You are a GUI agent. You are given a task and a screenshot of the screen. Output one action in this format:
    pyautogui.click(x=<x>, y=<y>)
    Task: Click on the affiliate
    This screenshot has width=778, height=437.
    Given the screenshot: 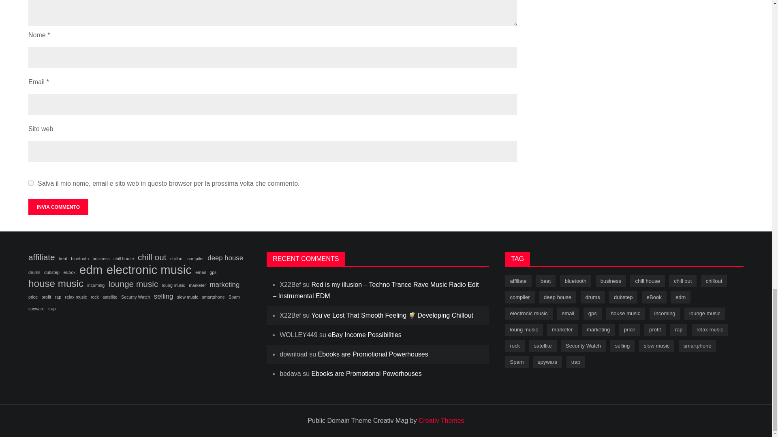 What is the action you would take?
    pyautogui.click(x=41, y=257)
    